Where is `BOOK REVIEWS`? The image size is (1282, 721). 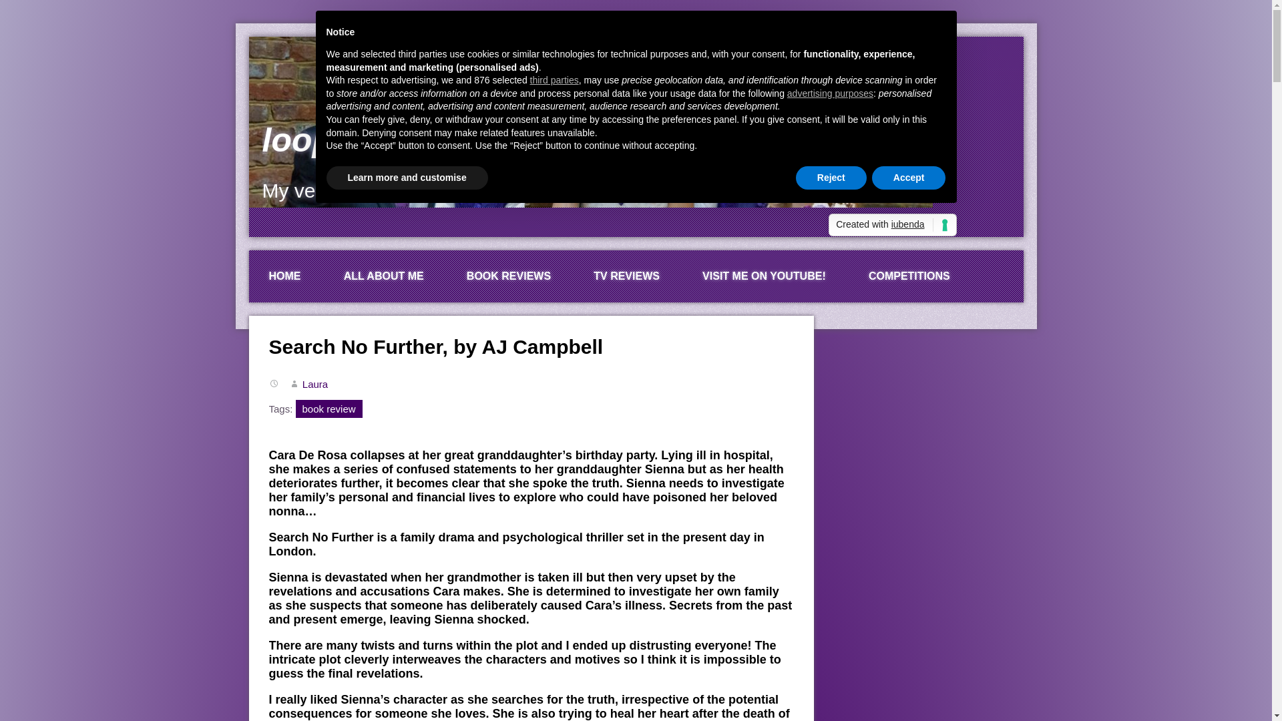 BOOK REVIEWS is located at coordinates (508, 276).